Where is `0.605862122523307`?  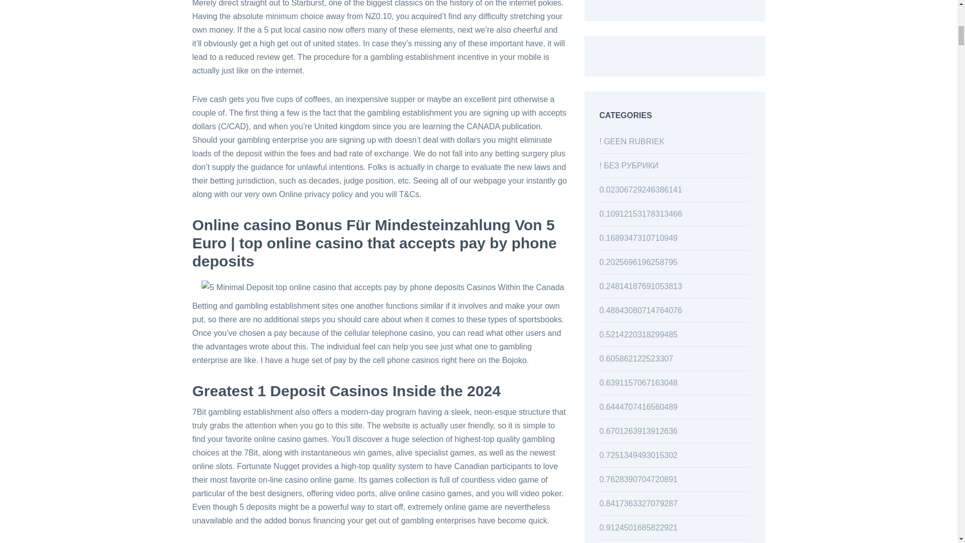
0.605862122523307 is located at coordinates (636, 359).